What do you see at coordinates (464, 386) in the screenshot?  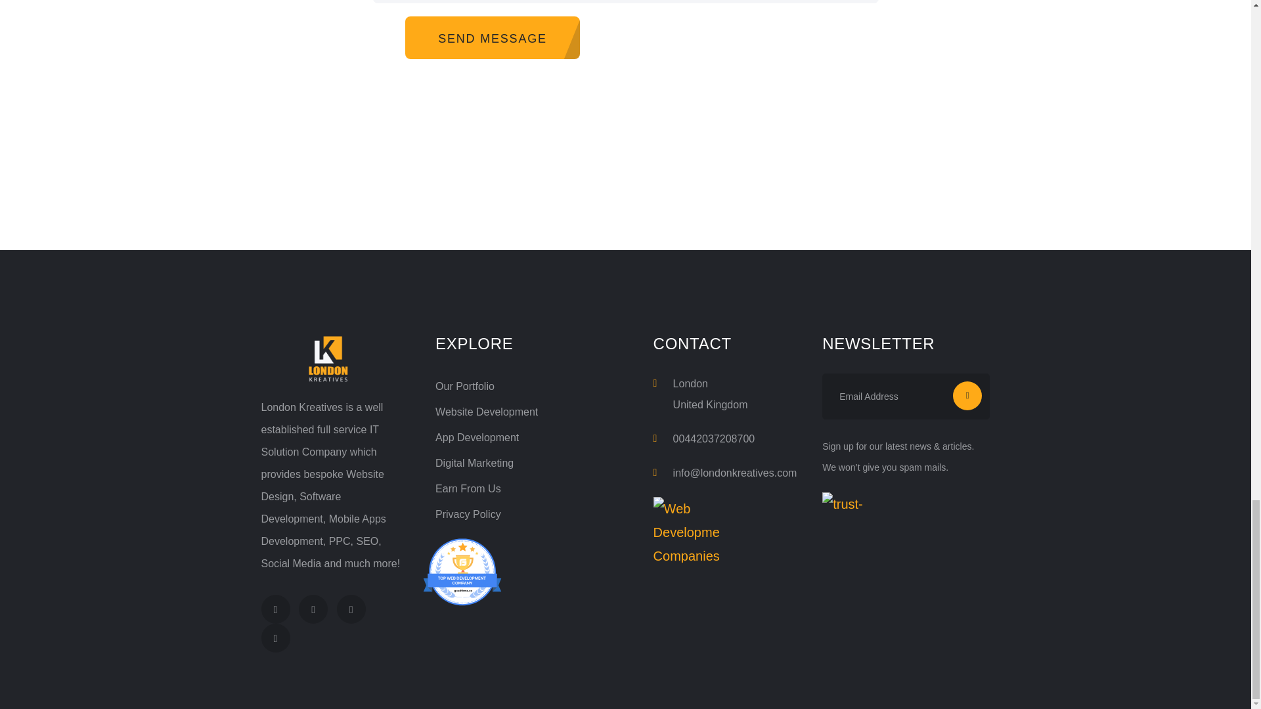 I see `Our Portfolio` at bounding box center [464, 386].